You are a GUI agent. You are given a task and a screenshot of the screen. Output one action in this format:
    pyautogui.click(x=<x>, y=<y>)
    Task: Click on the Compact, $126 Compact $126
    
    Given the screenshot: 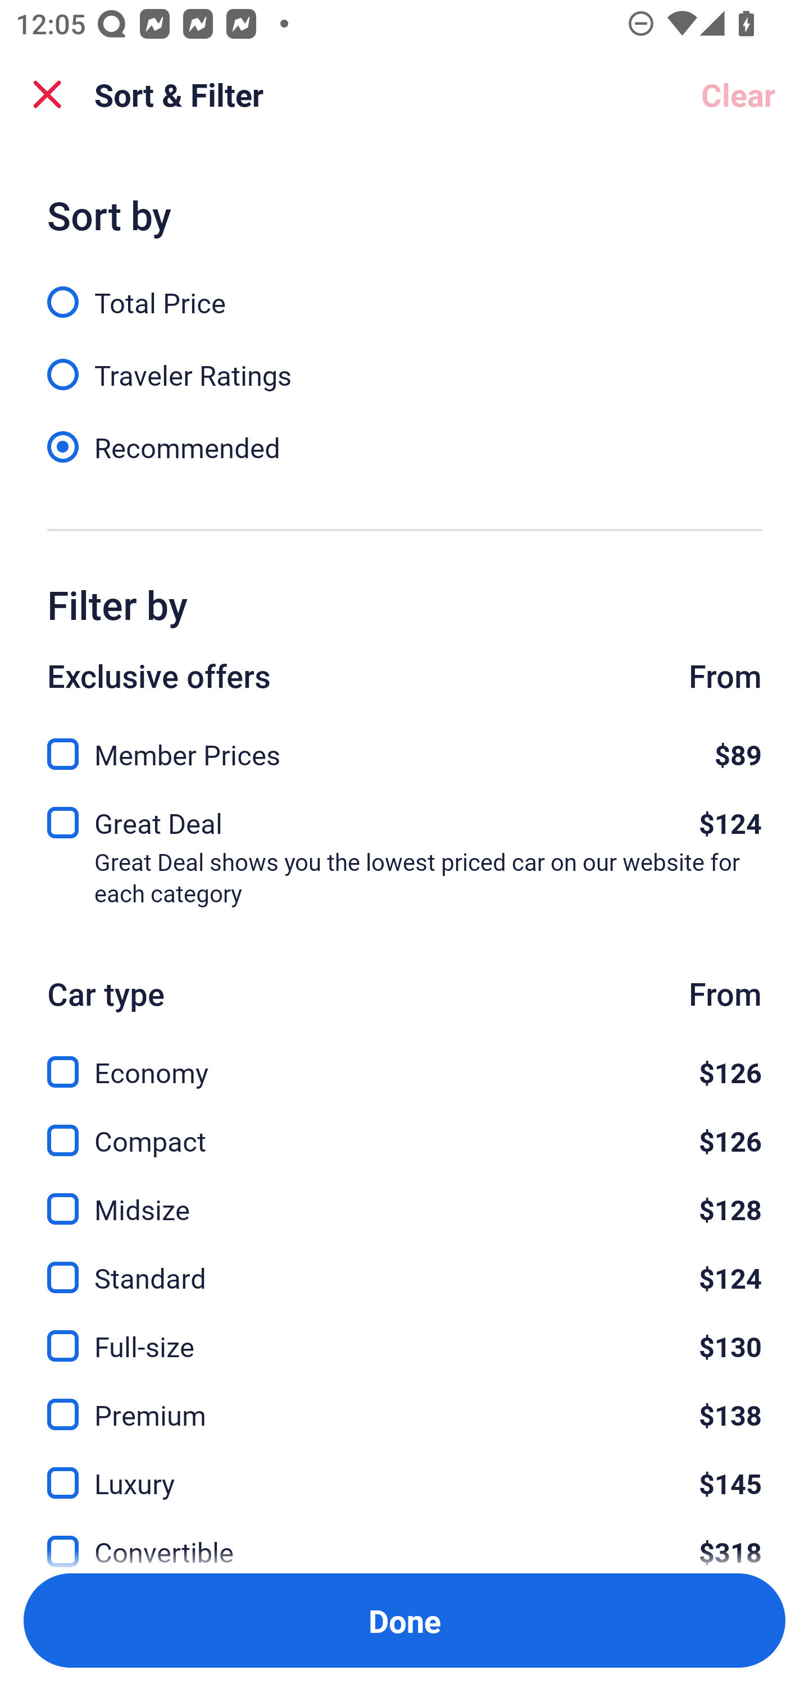 What is the action you would take?
    pyautogui.click(x=404, y=1128)
    